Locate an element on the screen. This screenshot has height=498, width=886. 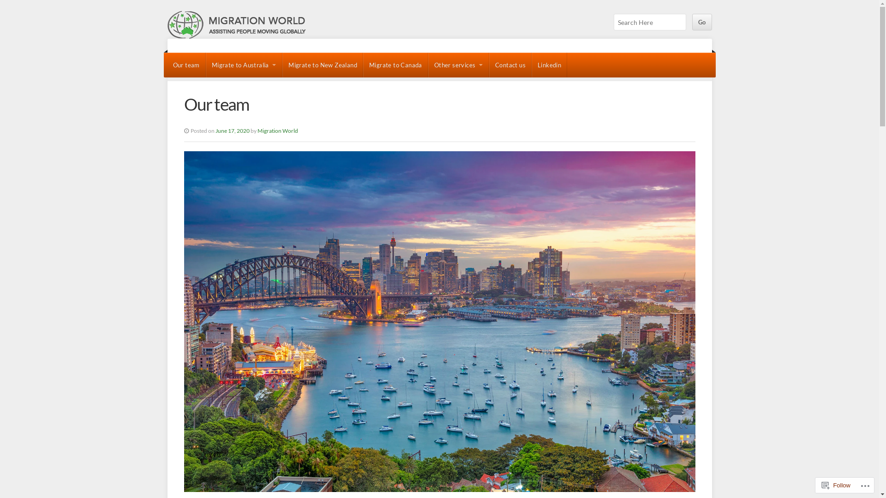
Migrate to New Zealand is located at coordinates (323, 65).